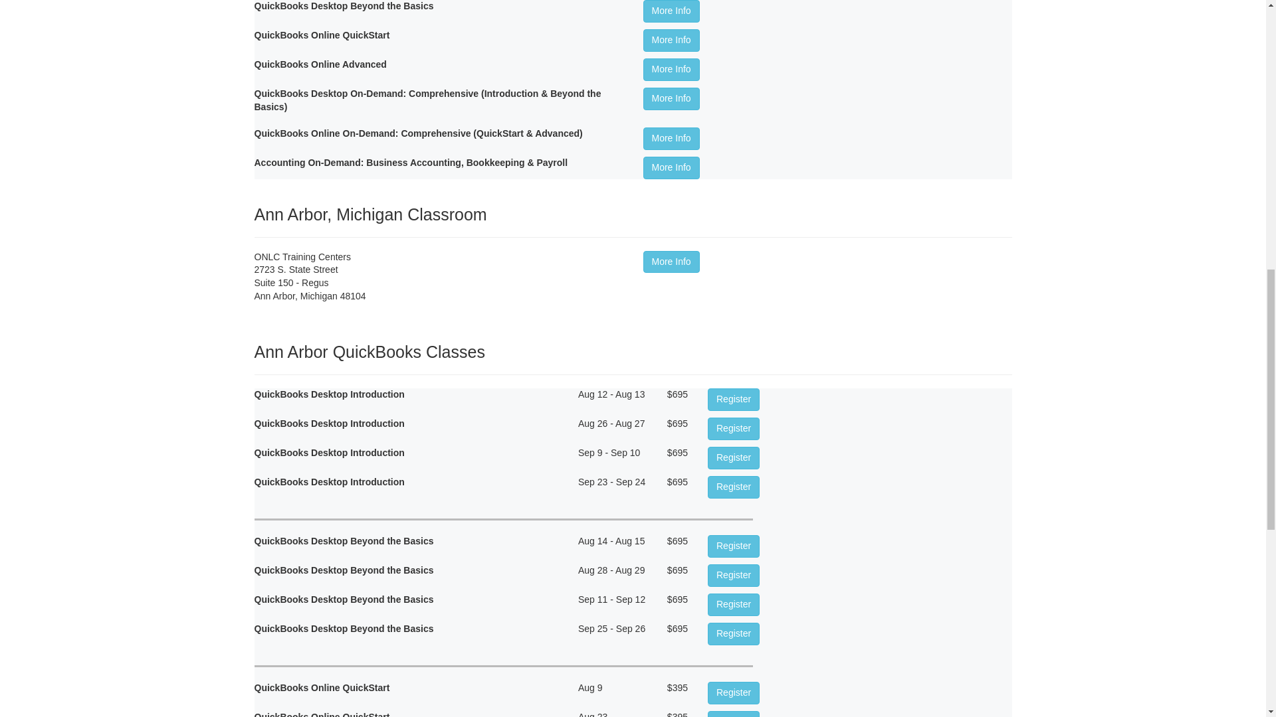 The image size is (1276, 717). I want to click on View outline, dates and pricing, so click(734, 714).